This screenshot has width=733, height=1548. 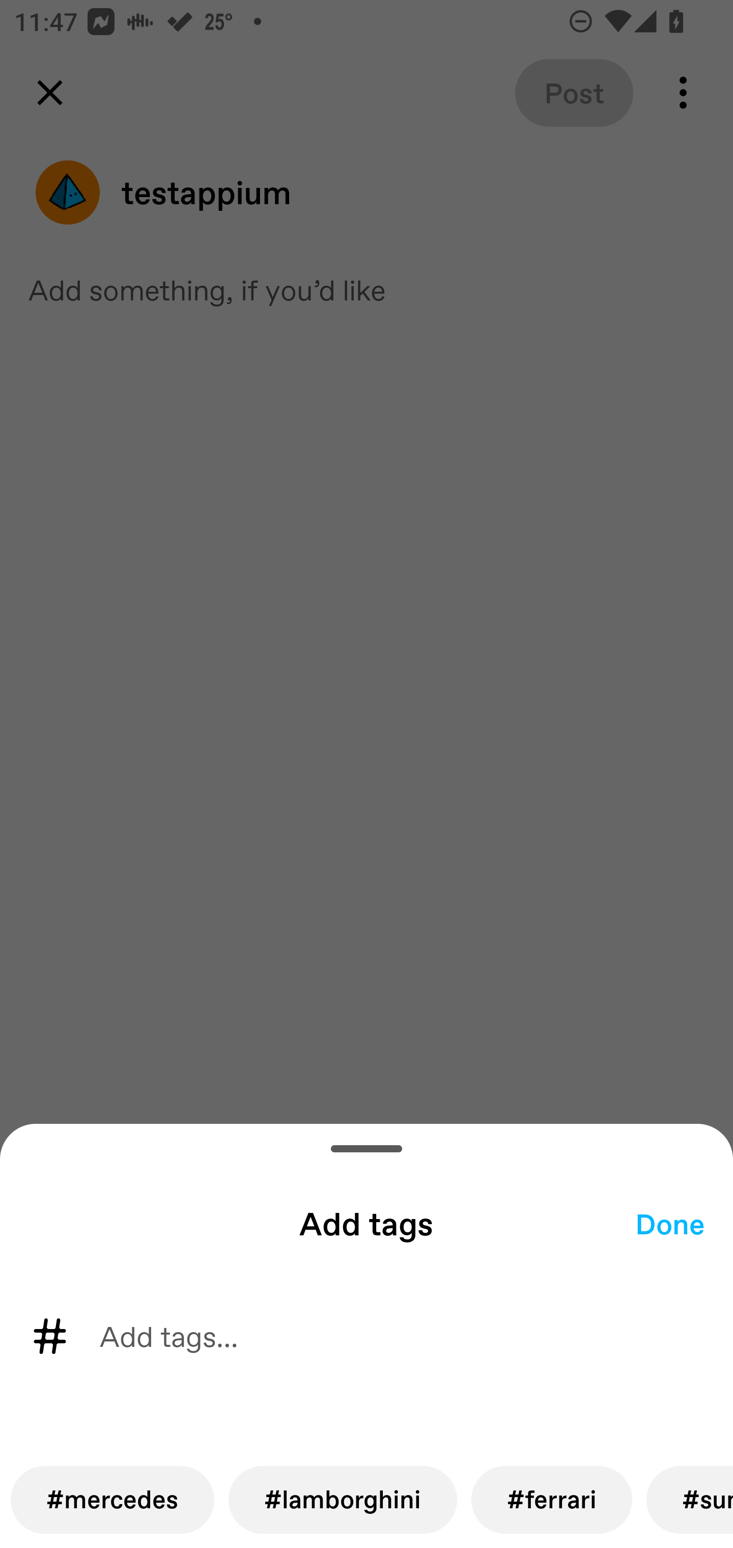 What do you see at coordinates (343, 1500) in the screenshot?
I see `#lamborghini` at bounding box center [343, 1500].